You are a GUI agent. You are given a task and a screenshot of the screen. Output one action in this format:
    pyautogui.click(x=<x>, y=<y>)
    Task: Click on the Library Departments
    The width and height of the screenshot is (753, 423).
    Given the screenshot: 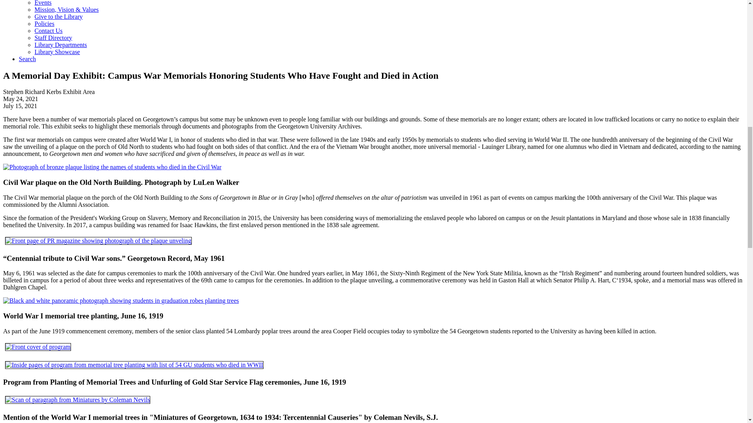 What is the action you would take?
    pyautogui.click(x=61, y=45)
    